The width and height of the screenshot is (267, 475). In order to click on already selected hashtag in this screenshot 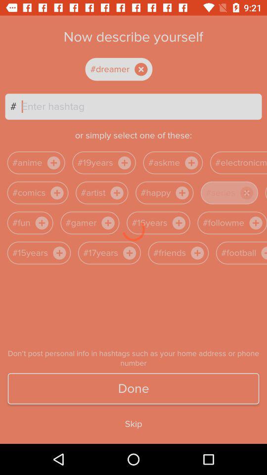, I will do `click(127, 69)`.